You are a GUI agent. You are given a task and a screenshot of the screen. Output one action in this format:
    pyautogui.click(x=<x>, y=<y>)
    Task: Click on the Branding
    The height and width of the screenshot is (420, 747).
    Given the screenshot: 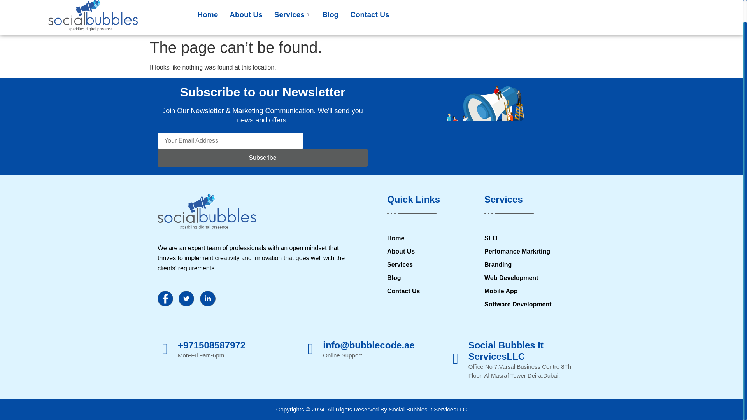 What is the action you would take?
    pyautogui.click(x=534, y=264)
    